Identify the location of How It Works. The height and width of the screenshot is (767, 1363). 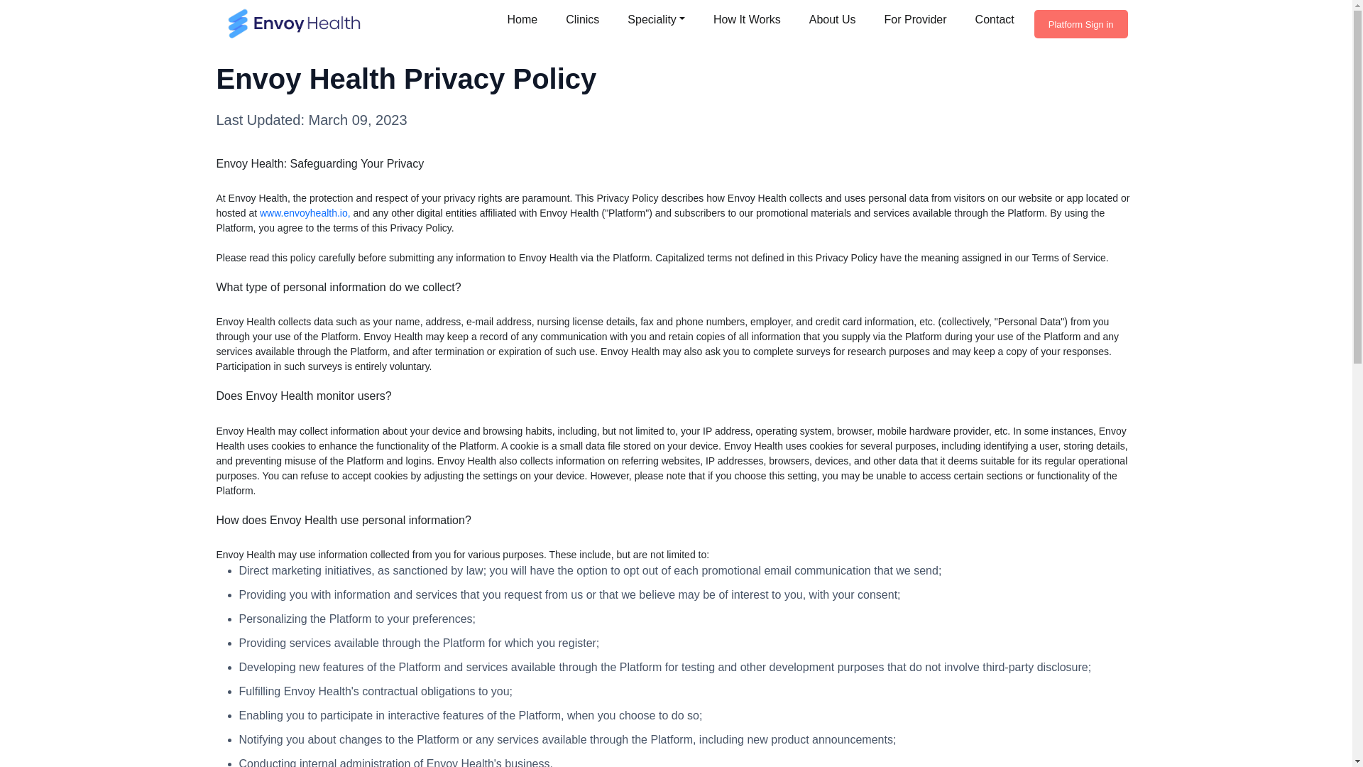
(747, 19).